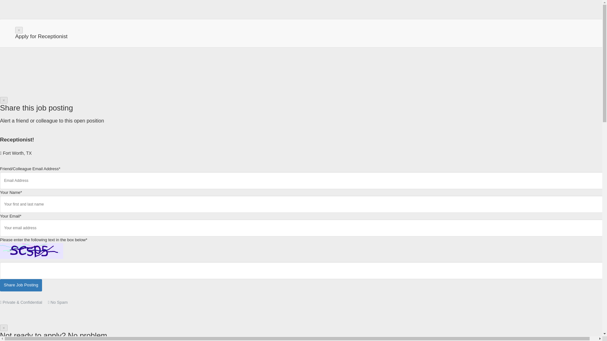 Image resolution: width=607 pixels, height=341 pixels. What do you see at coordinates (21, 285) in the screenshot?
I see `Share Job Posting` at bounding box center [21, 285].